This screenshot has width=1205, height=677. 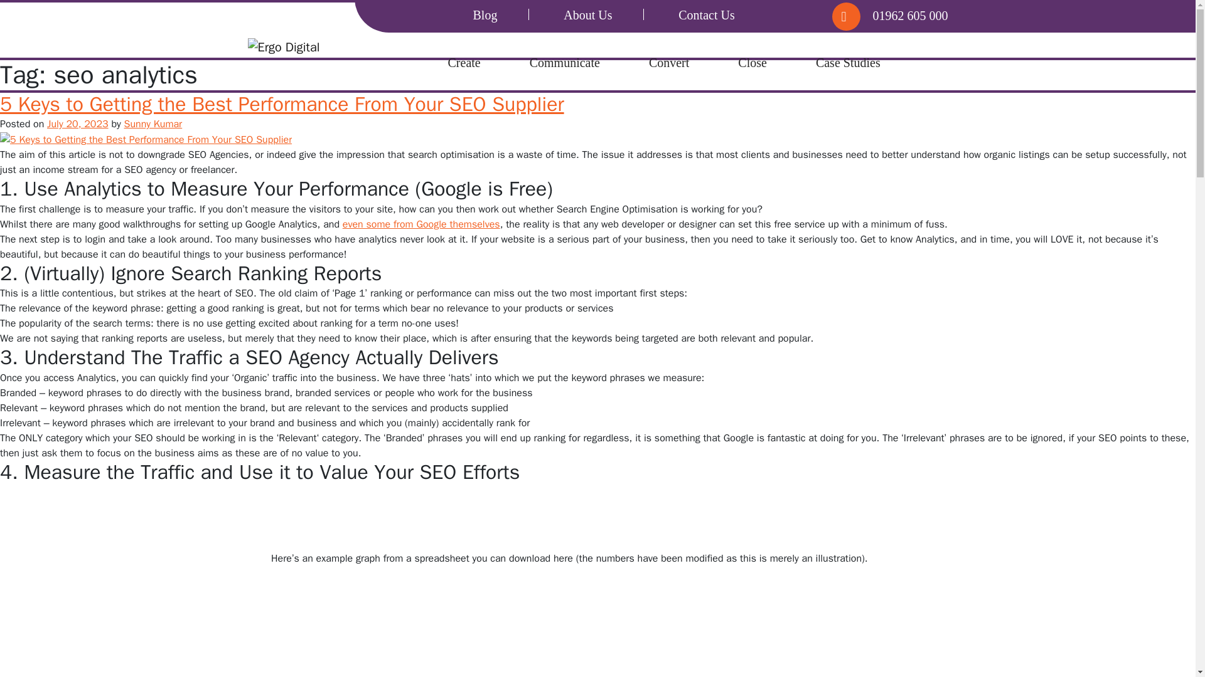 I want to click on Contact Us, so click(x=705, y=14).